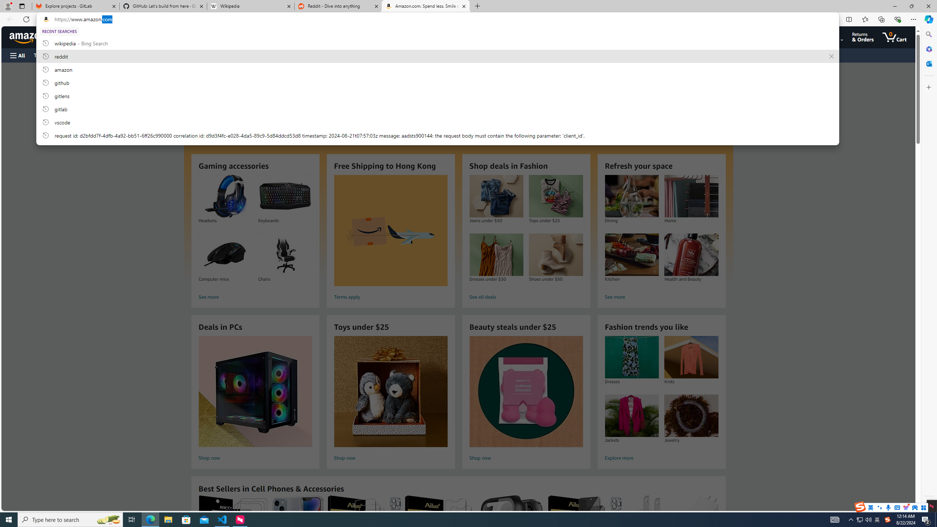 The image size is (937, 527). I want to click on Refresh, so click(26, 19).